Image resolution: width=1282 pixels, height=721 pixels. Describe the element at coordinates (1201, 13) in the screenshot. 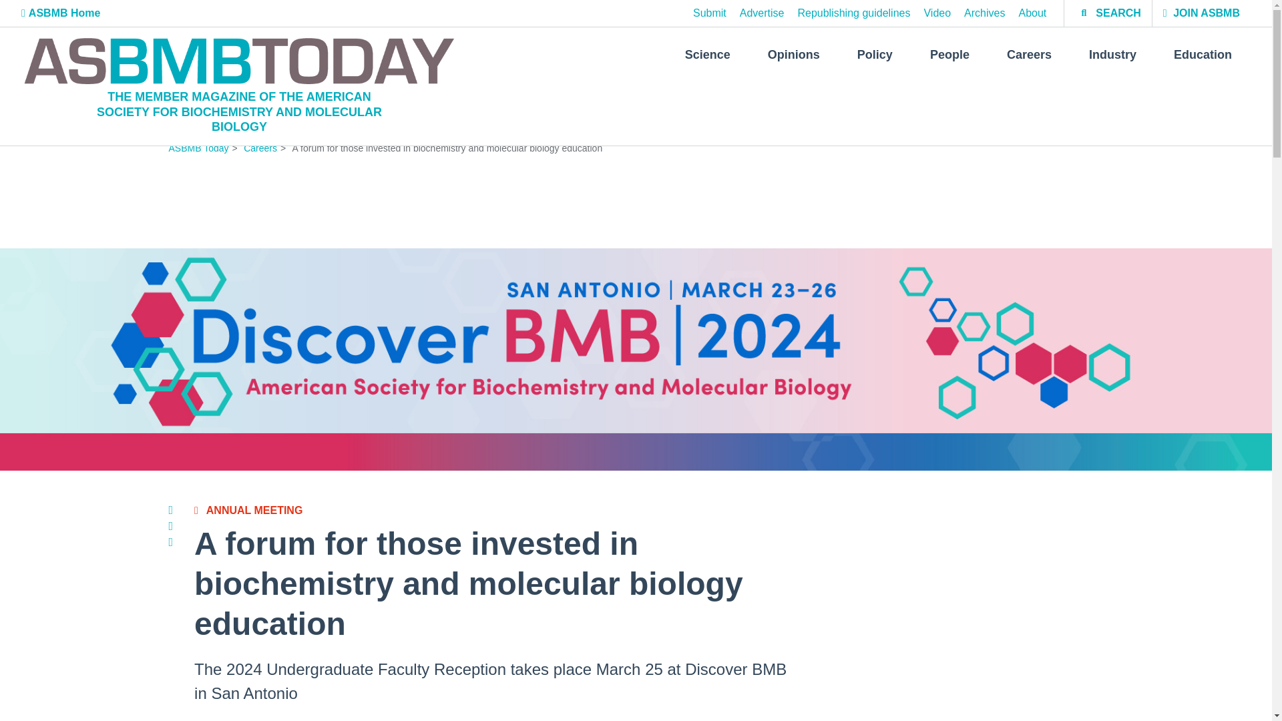

I see `JOIN ASBMB` at that location.